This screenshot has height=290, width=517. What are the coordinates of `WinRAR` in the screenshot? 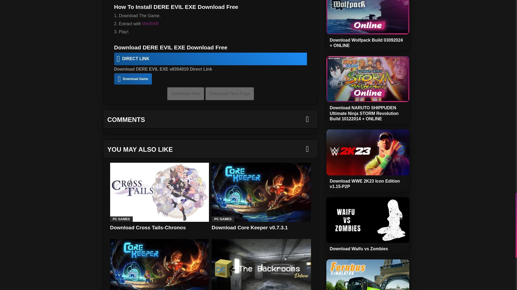 It's located at (150, 24).